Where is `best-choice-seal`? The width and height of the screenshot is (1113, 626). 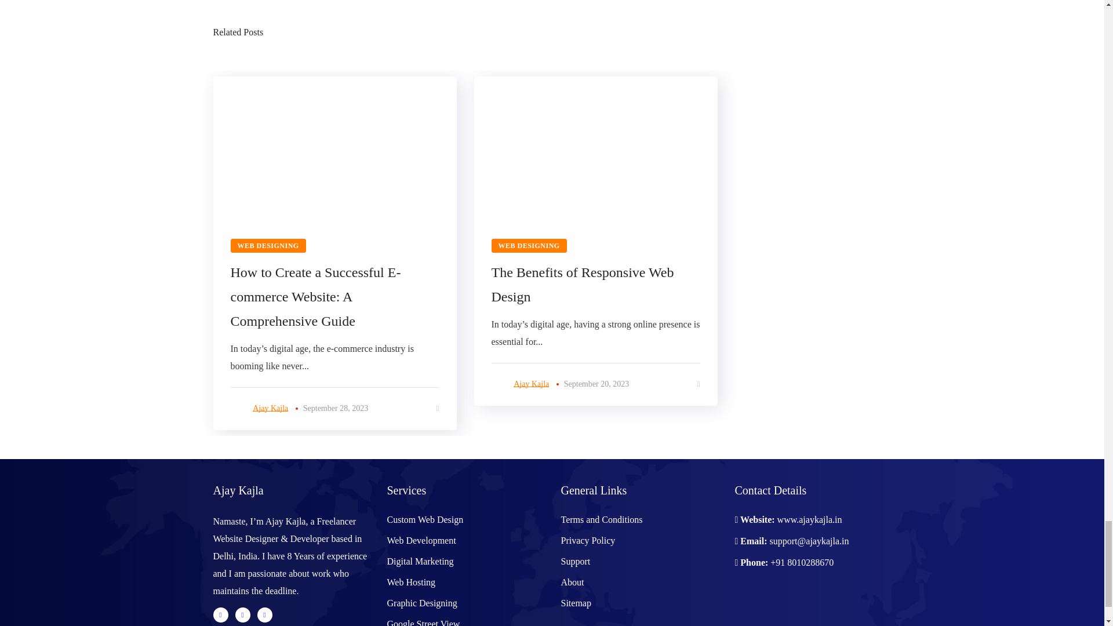 best-choice-seal is located at coordinates (857, 602).